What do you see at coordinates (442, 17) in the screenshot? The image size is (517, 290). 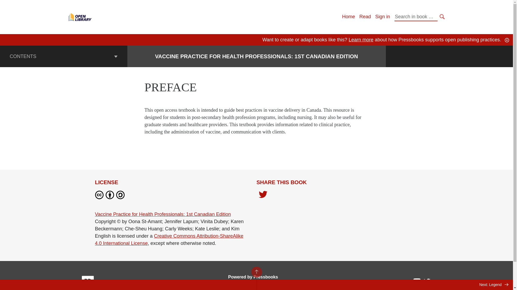 I see `SEARCH` at bounding box center [442, 17].